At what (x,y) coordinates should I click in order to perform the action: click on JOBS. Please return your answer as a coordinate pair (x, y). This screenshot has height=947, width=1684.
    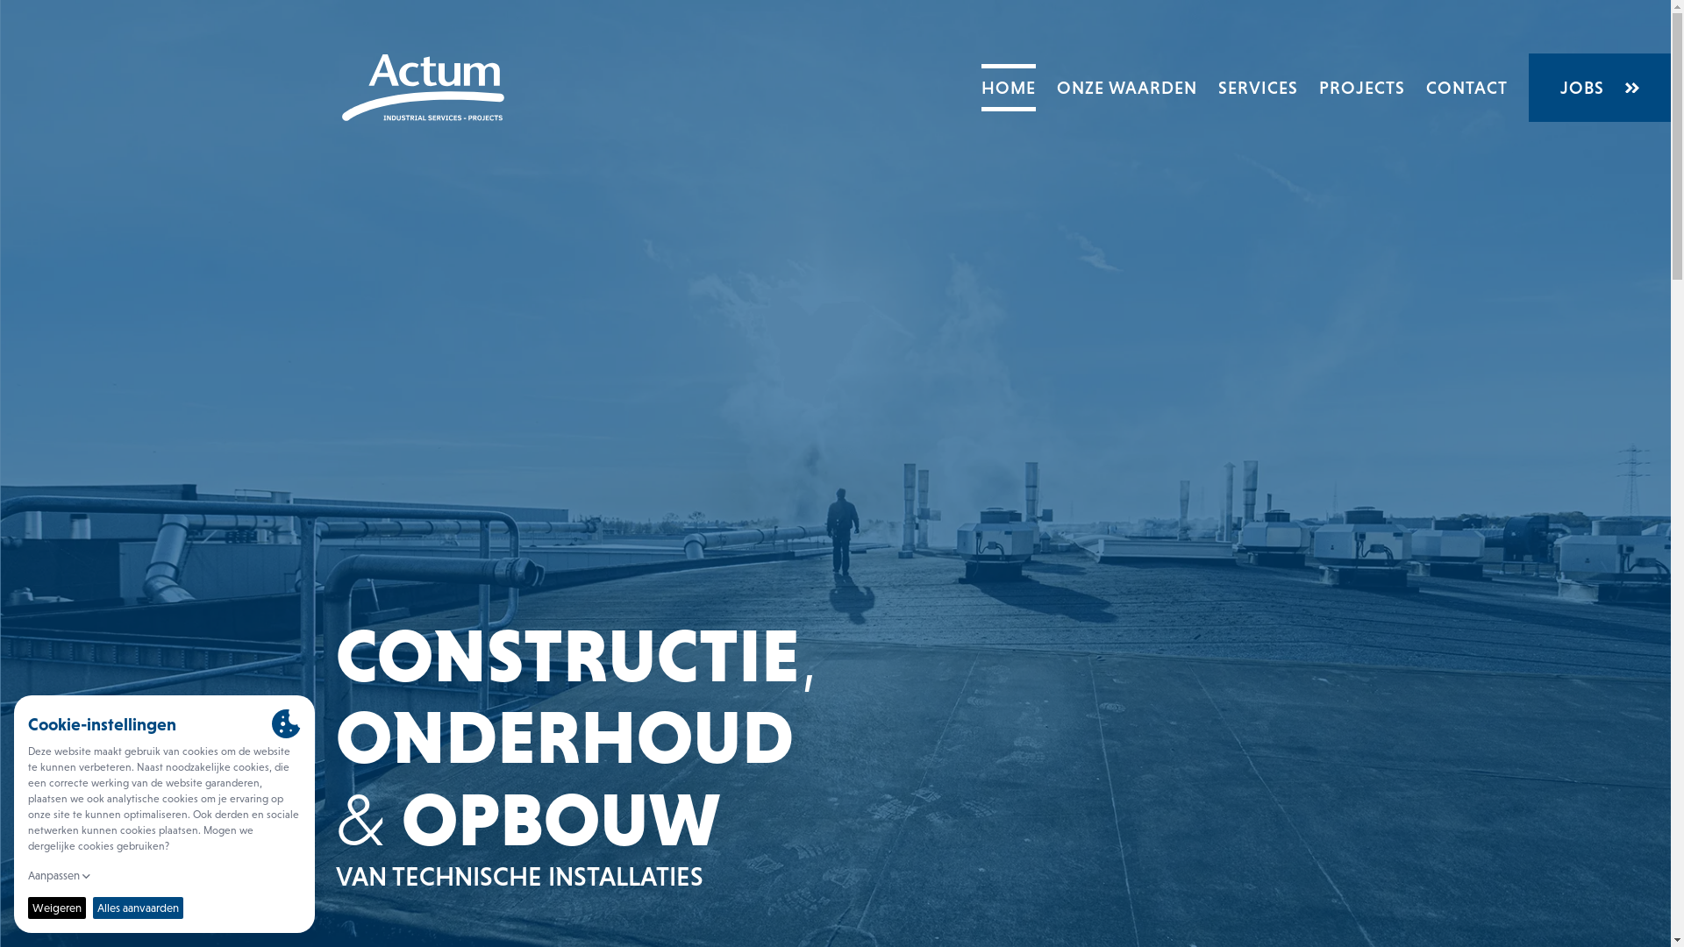
    Looking at the image, I should click on (1600, 88).